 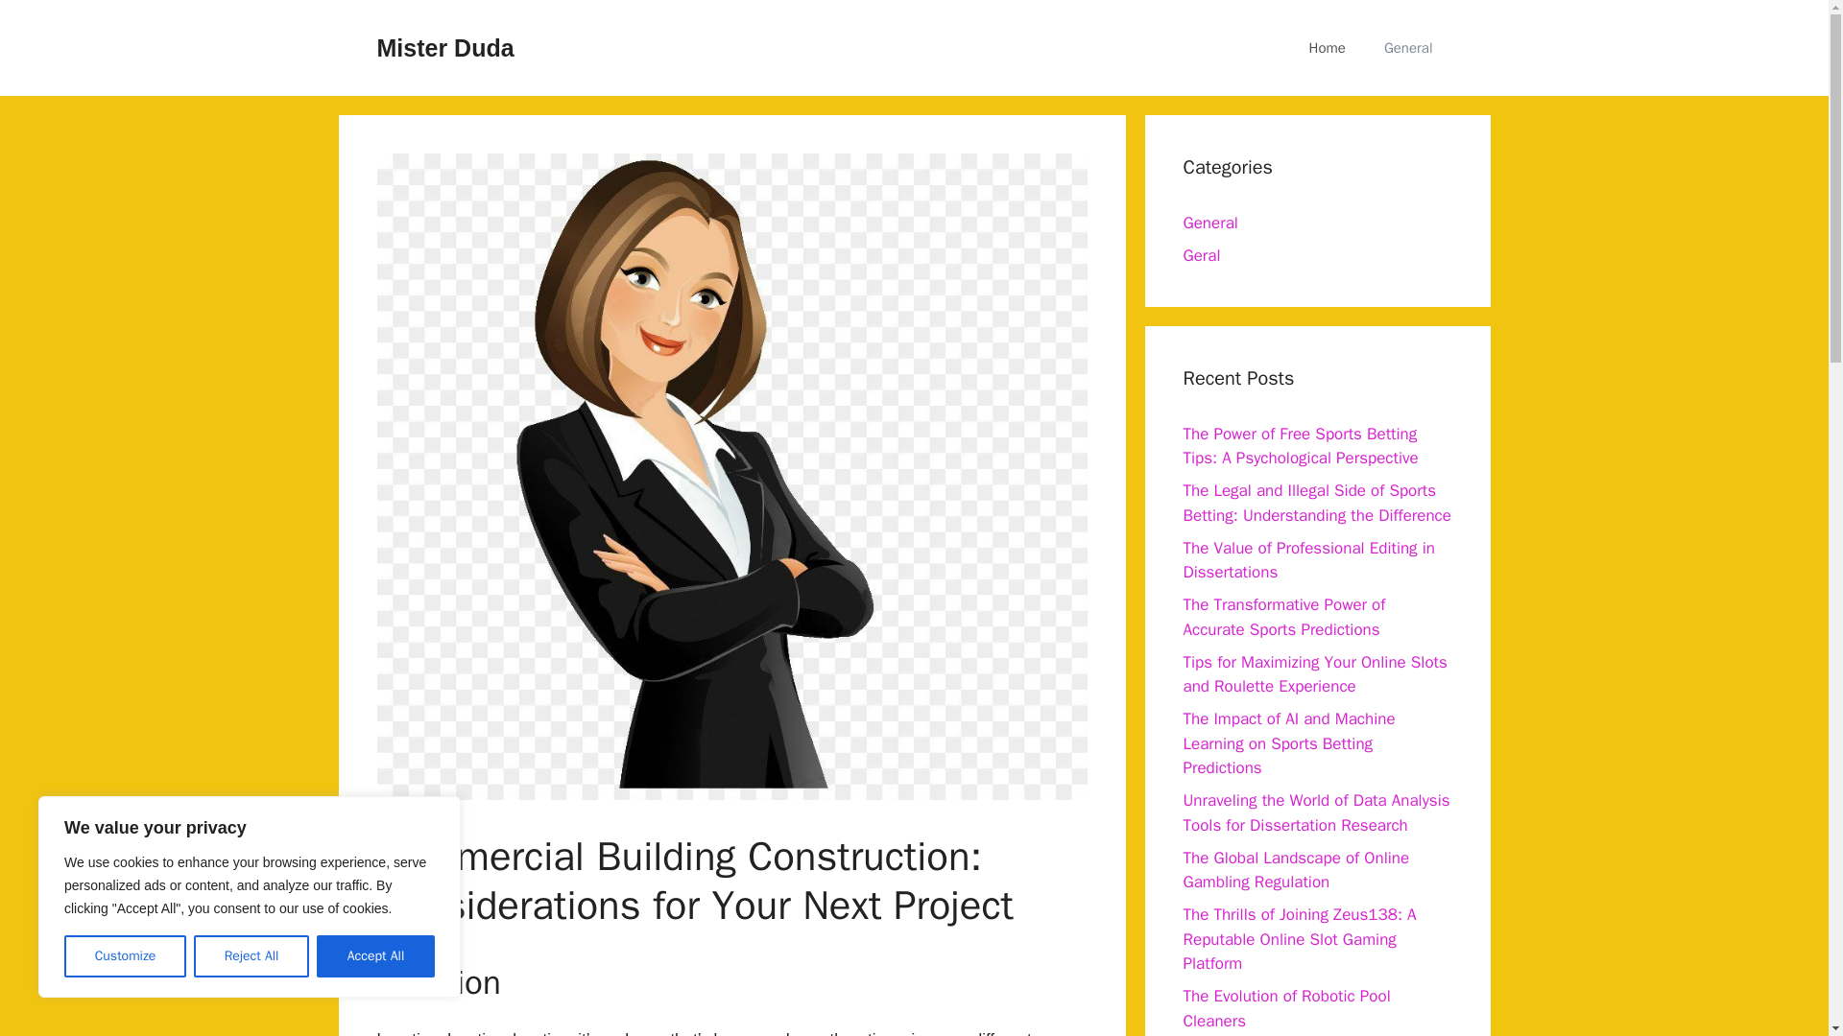 I want to click on General, so click(x=1408, y=48).